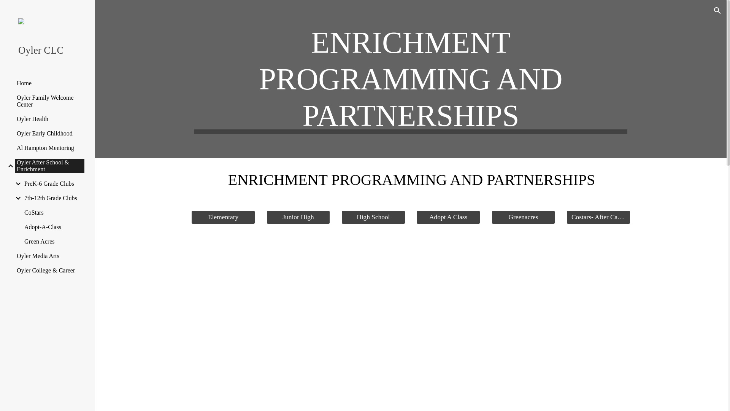  I want to click on Elementary, so click(223, 218).